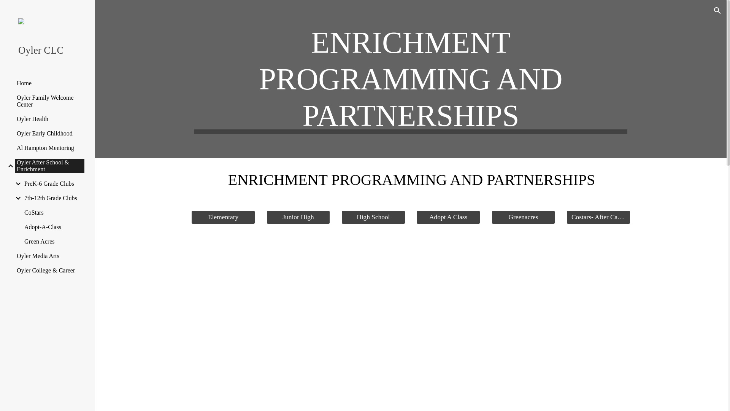  I want to click on Elementary, so click(223, 218).